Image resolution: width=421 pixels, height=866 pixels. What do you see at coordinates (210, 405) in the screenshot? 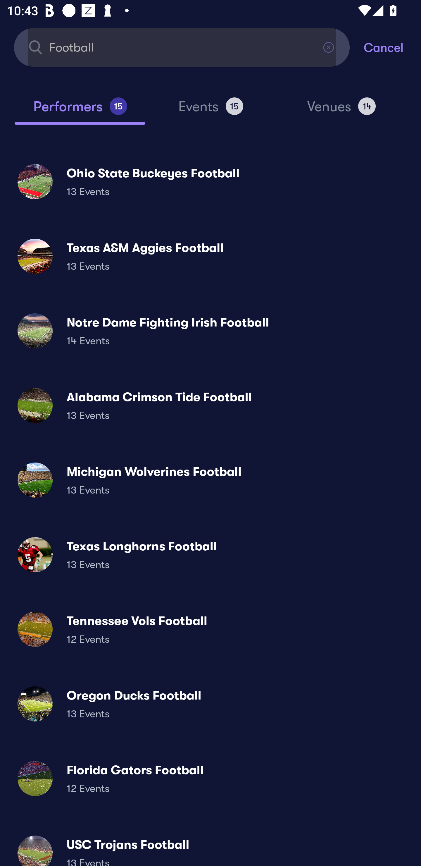
I see `Alabama Crimson Tide Football 13 Events` at bounding box center [210, 405].